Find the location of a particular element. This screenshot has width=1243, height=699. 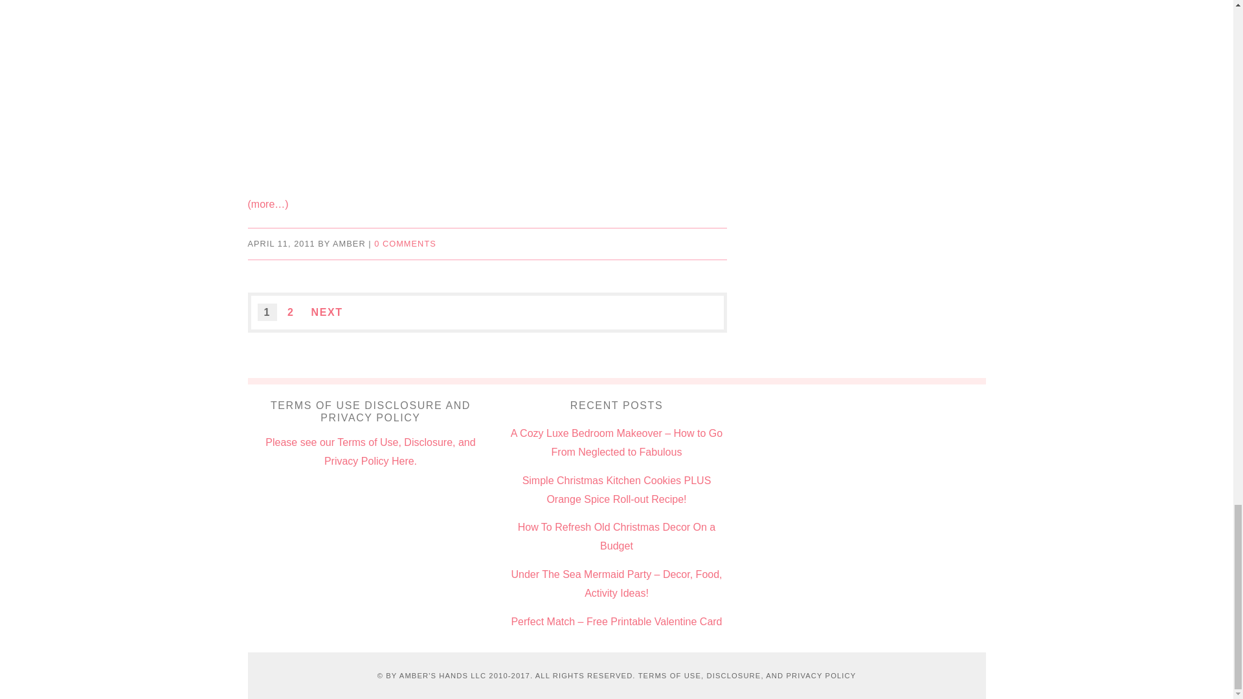

NEXT is located at coordinates (326, 312).